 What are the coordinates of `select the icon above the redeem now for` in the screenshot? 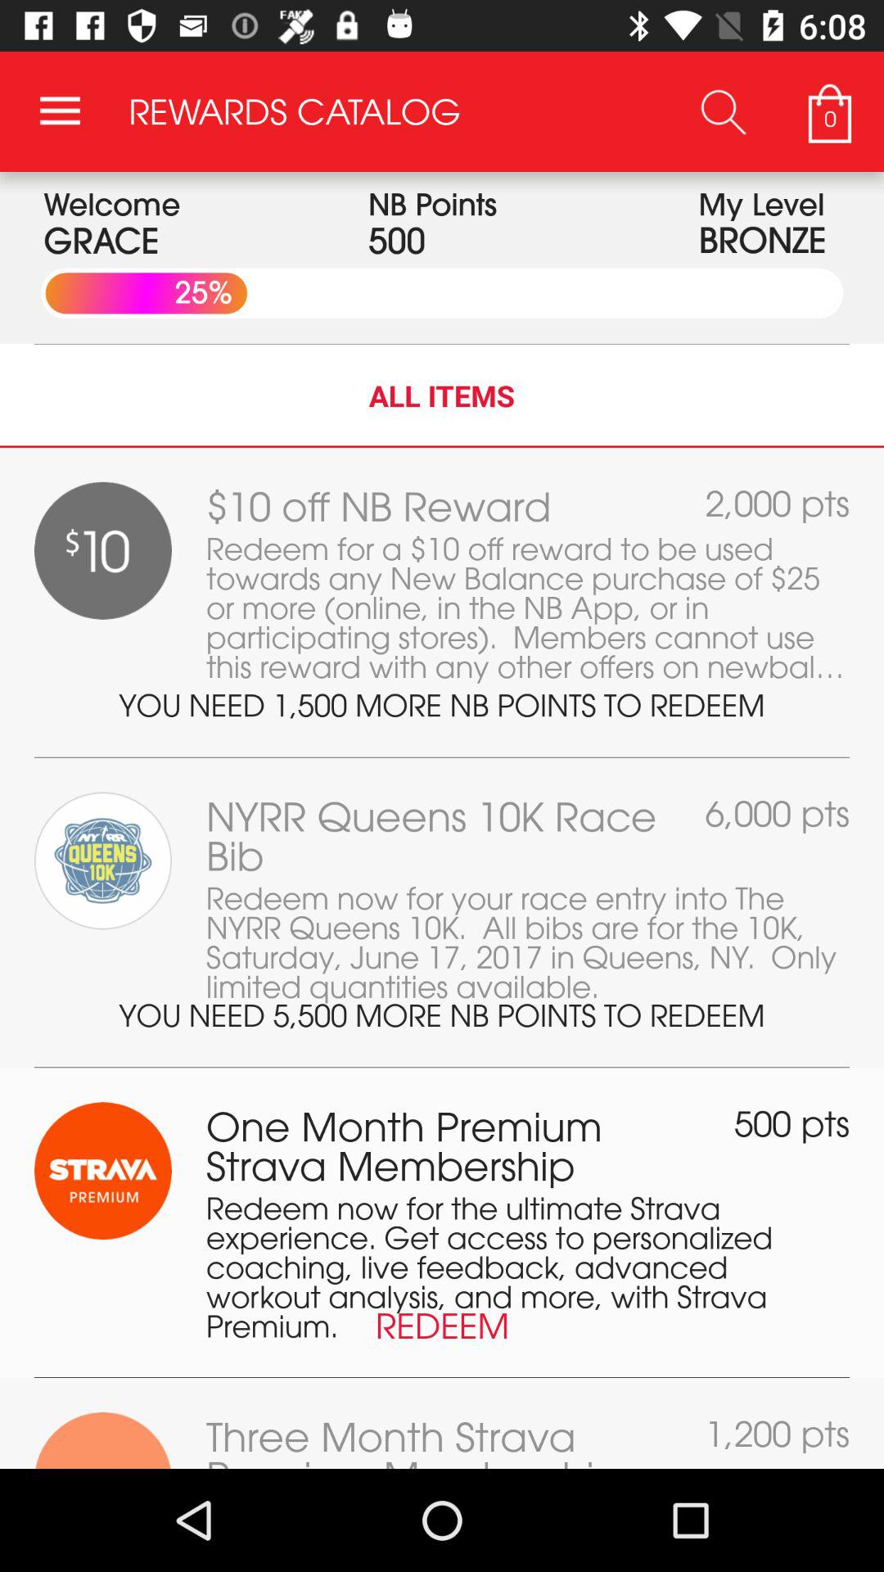 It's located at (792, 1123).